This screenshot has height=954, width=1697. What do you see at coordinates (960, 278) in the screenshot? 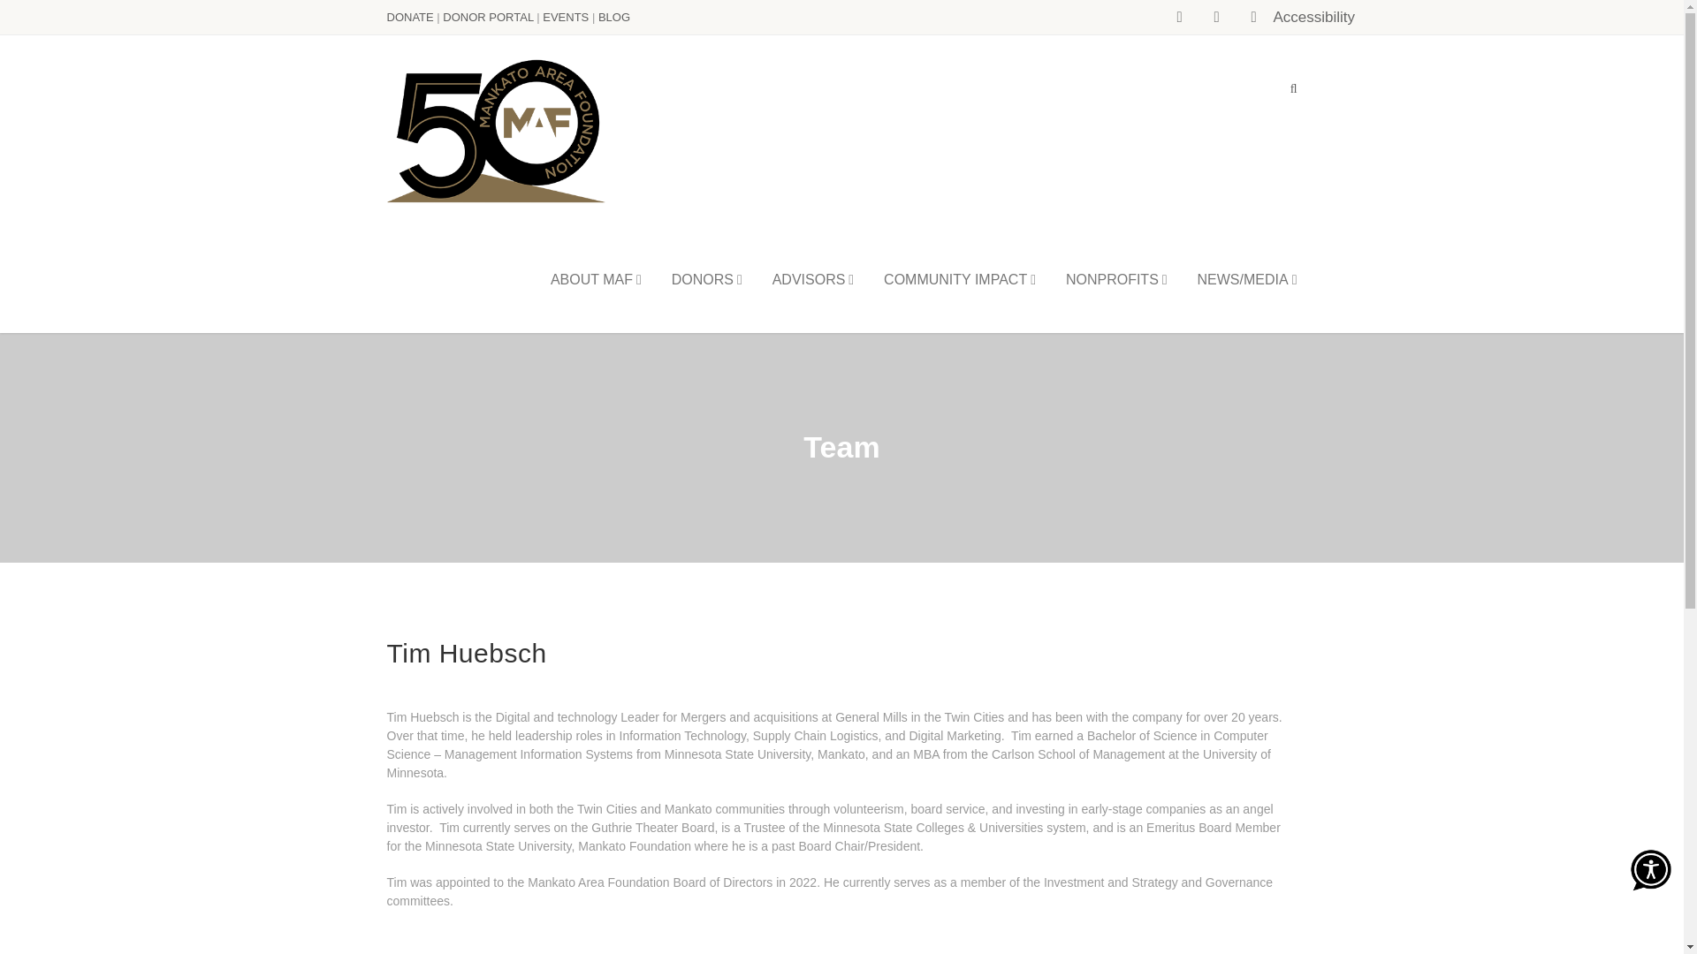
I see `COMMUNITY IMPACT` at bounding box center [960, 278].